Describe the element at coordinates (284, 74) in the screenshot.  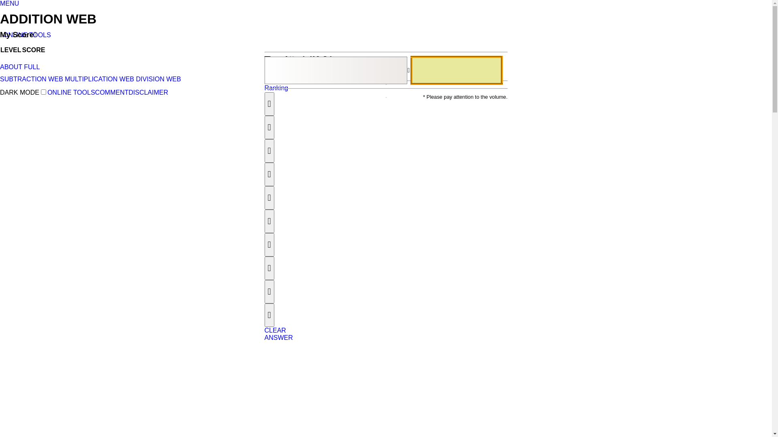
I see `START (Easy)` at that location.